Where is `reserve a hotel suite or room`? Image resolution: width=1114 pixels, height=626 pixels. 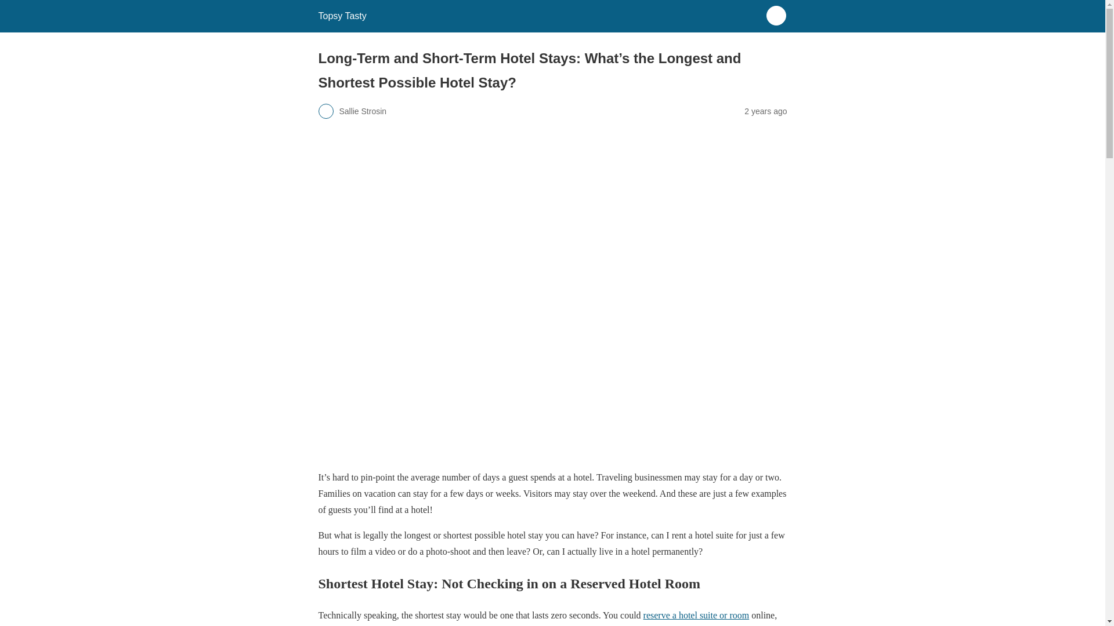 reserve a hotel suite or room is located at coordinates (696, 616).